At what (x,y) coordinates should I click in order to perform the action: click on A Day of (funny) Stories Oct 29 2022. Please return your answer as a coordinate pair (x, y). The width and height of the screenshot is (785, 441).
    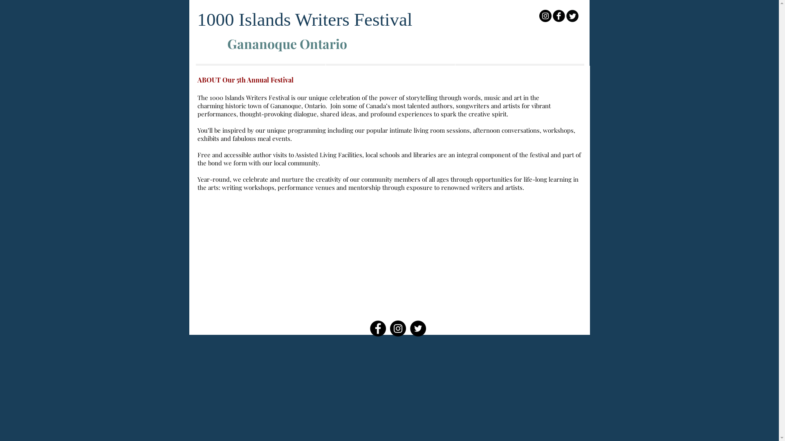
    Looking at the image, I should click on (390, 69).